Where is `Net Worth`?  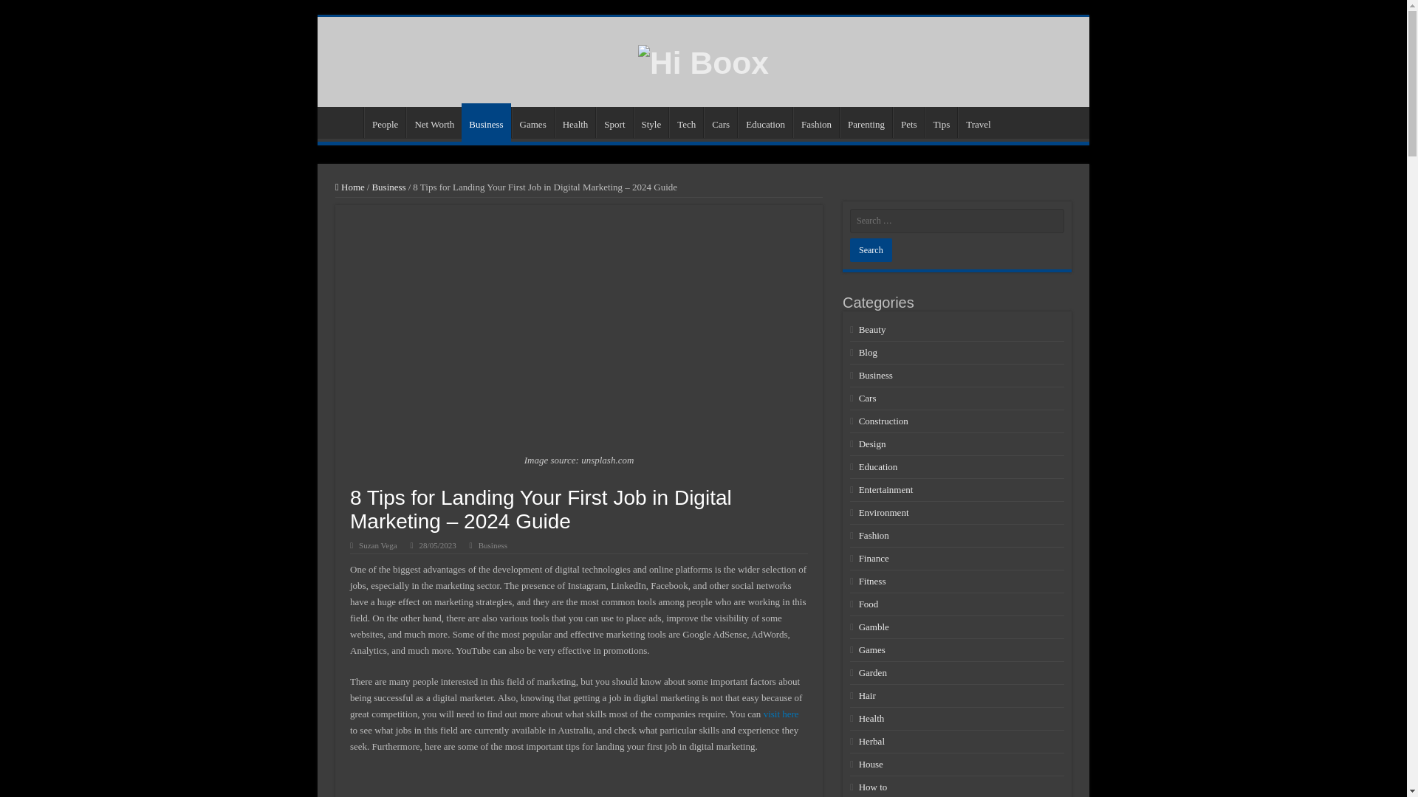 Net Worth is located at coordinates (434, 122).